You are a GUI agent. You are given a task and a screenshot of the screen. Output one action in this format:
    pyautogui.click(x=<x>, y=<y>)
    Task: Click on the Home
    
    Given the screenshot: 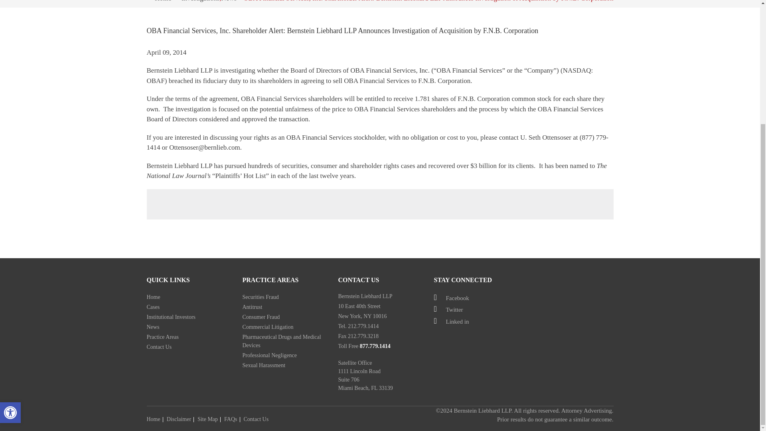 What is the action you would take?
    pyautogui.click(x=188, y=297)
    